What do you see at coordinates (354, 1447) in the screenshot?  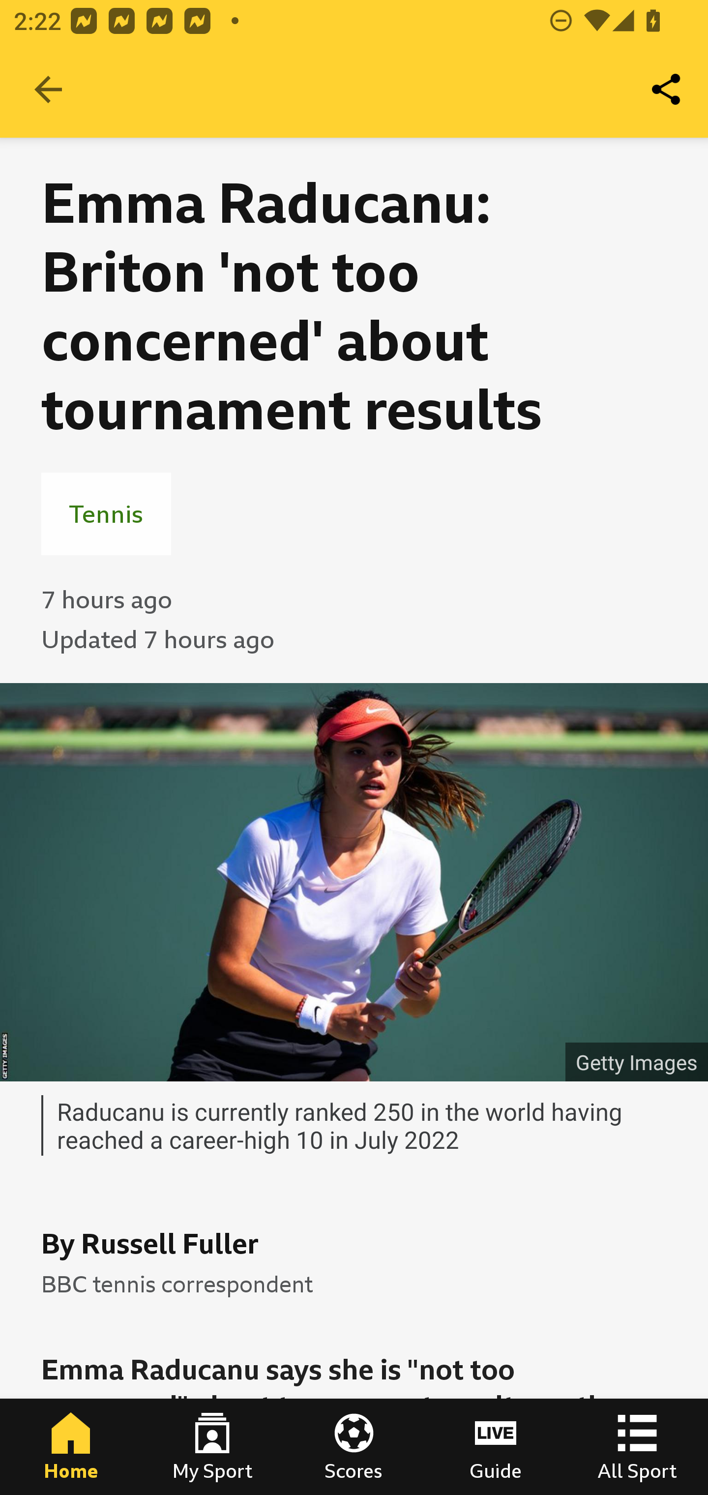 I see `Scores` at bounding box center [354, 1447].